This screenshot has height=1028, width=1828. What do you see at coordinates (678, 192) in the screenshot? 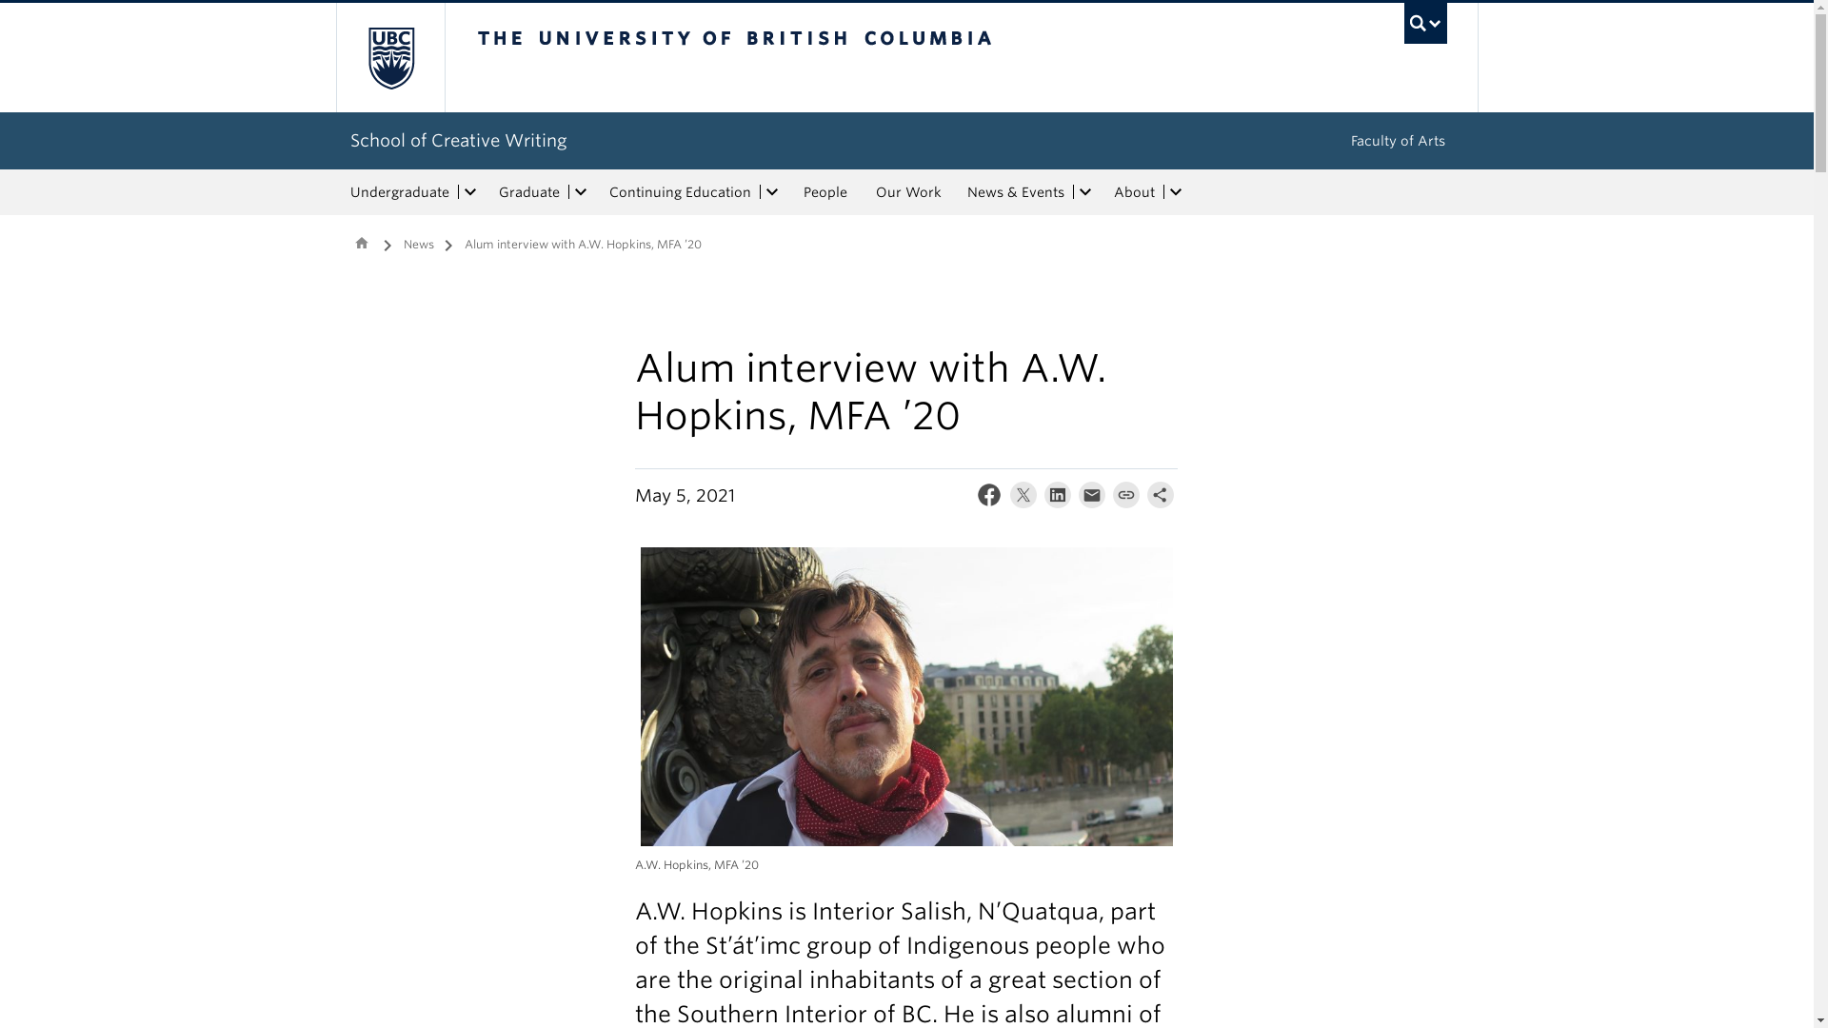
I see `Continuing Education` at bounding box center [678, 192].